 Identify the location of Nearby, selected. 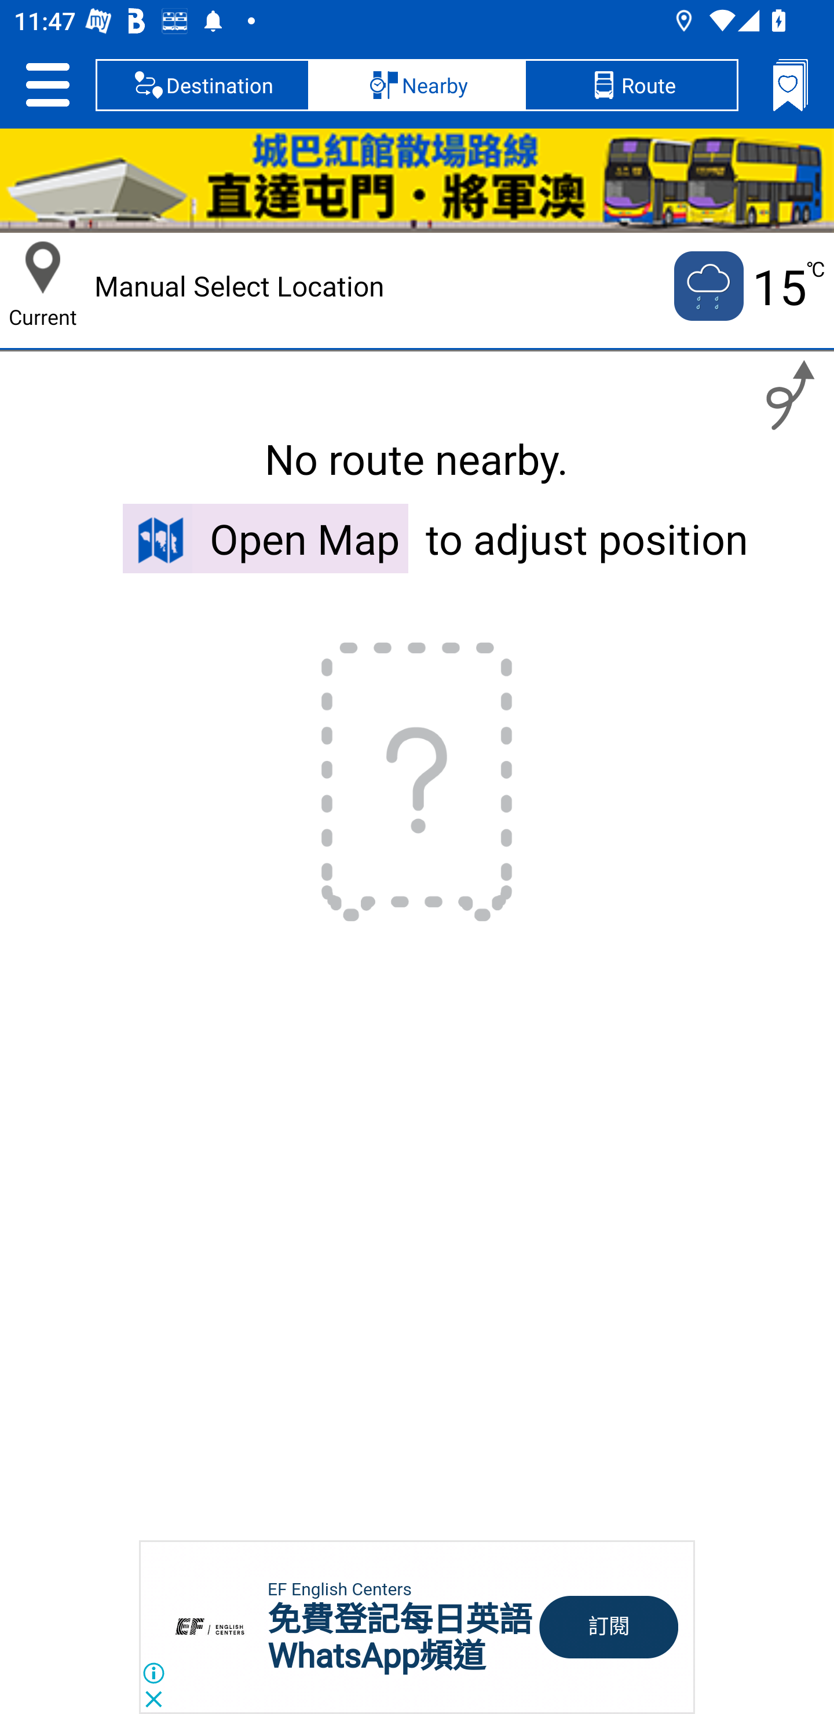
(417, 85).